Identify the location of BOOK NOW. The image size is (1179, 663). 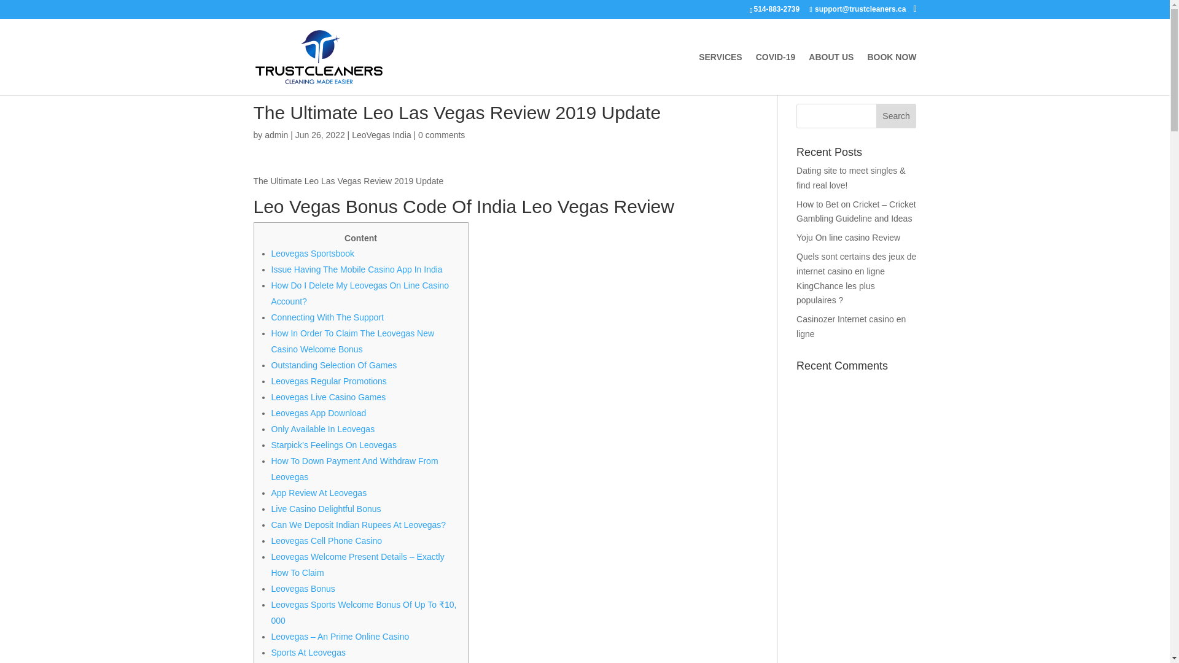
(891, 74).